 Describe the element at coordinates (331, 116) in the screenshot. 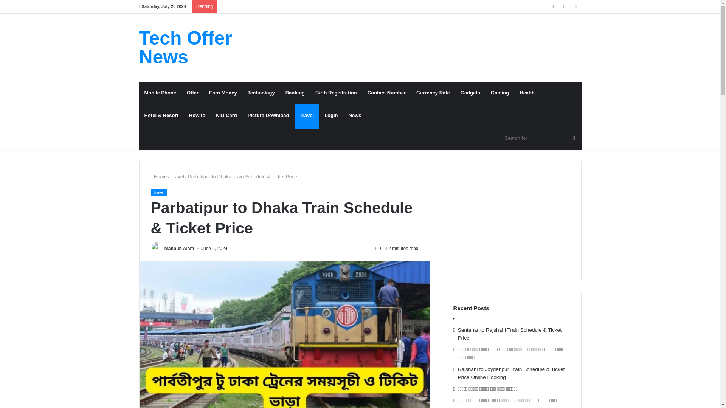

I see `Login` at that location.